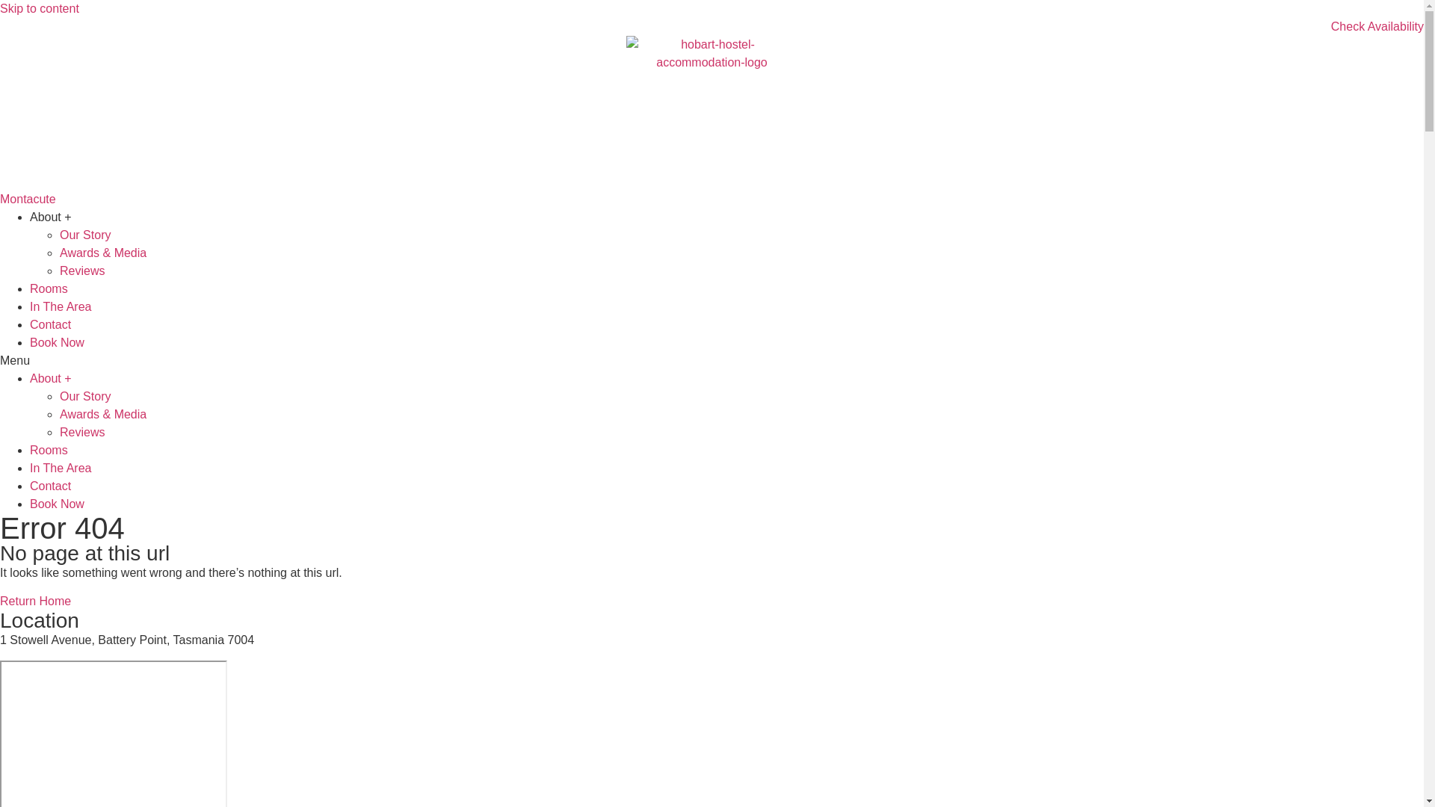 The image size is (1435, 807). I want to click on Reviews, so click(82, 432).